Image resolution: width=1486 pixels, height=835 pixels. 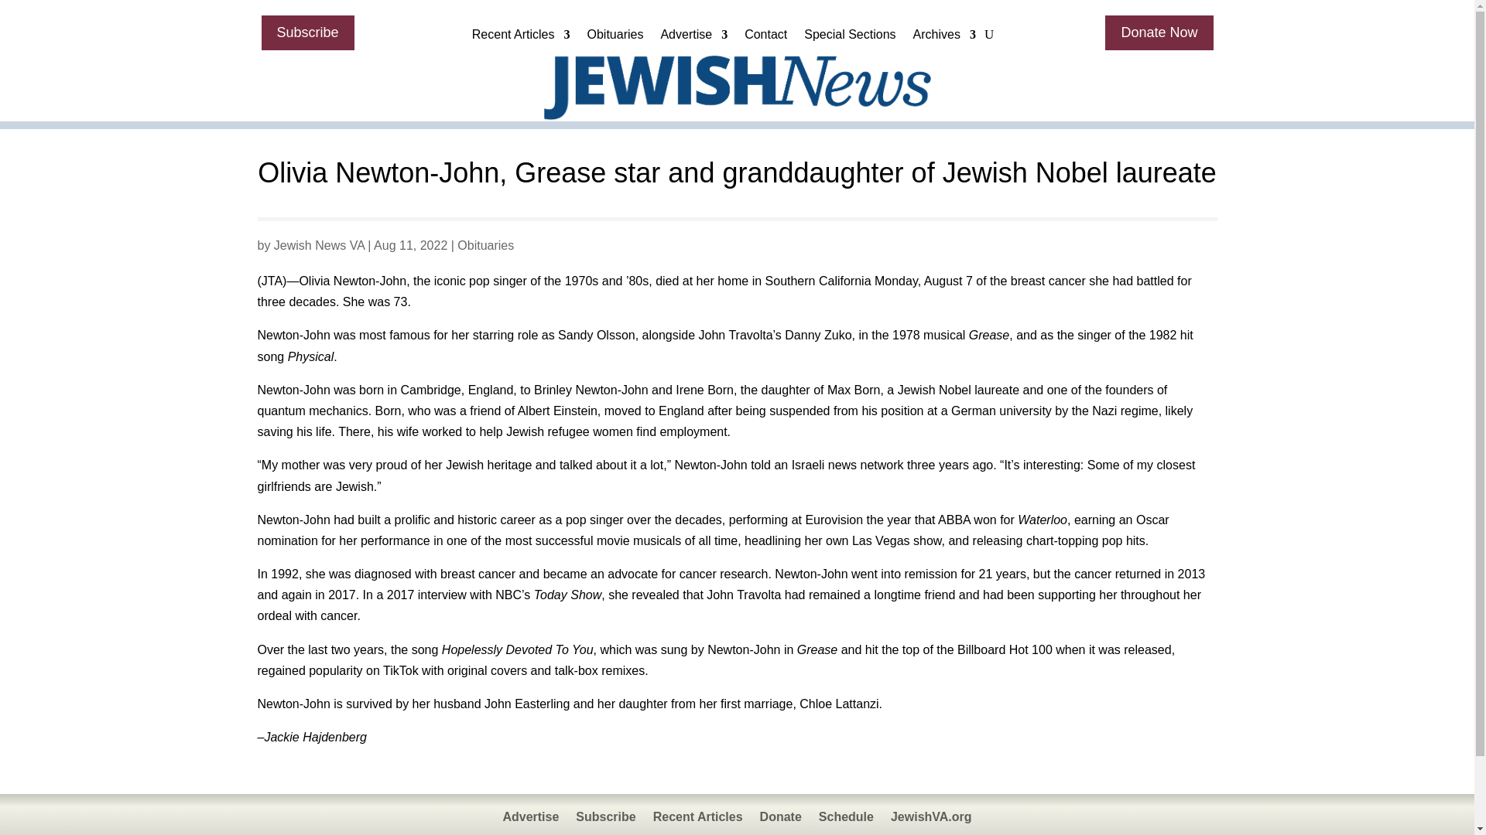 I want to click on Contact, so click(x=765, y=38).